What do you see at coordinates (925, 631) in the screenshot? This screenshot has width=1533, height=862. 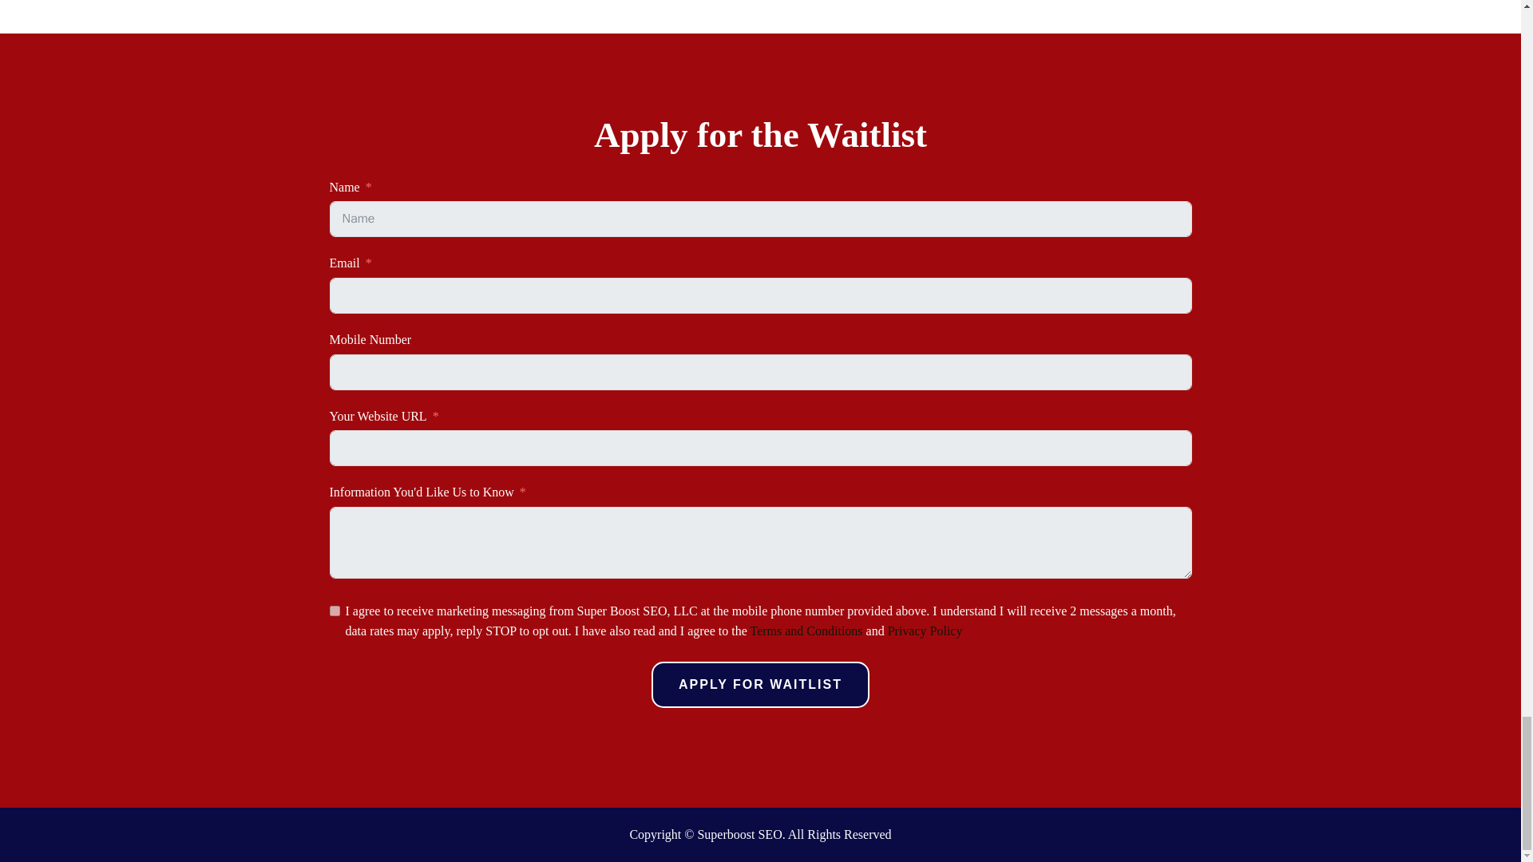 I see `Privacy Policy` at bounding box center [925, 631].